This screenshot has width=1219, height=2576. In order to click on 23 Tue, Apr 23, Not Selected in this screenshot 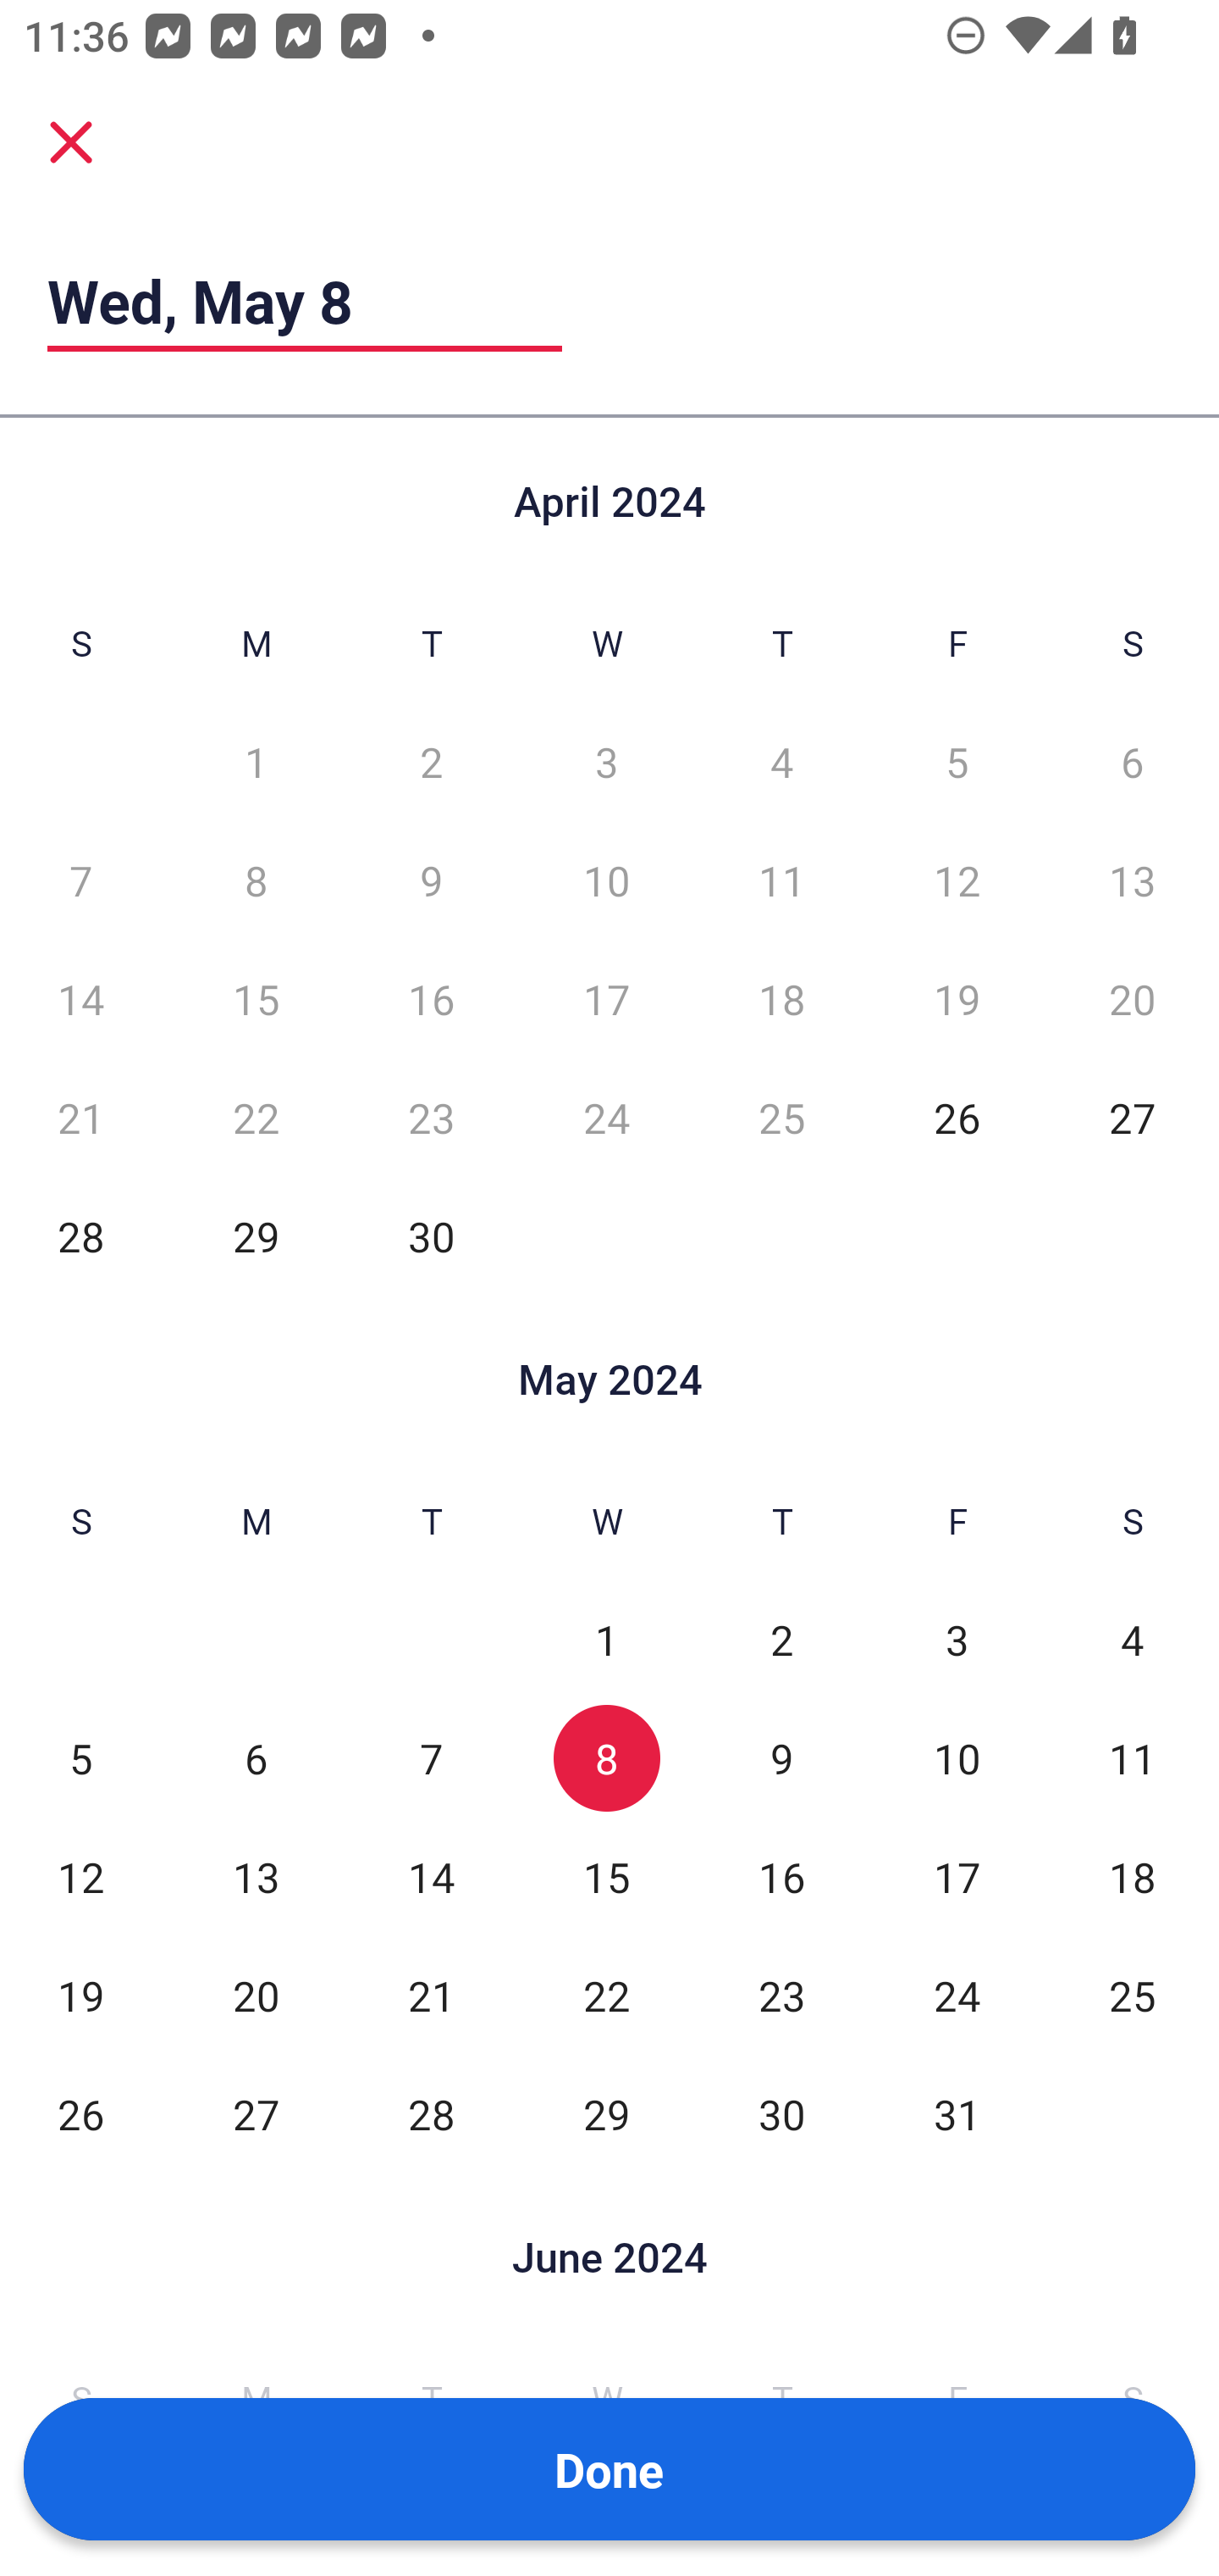, I will do `click(432, 1118)`.